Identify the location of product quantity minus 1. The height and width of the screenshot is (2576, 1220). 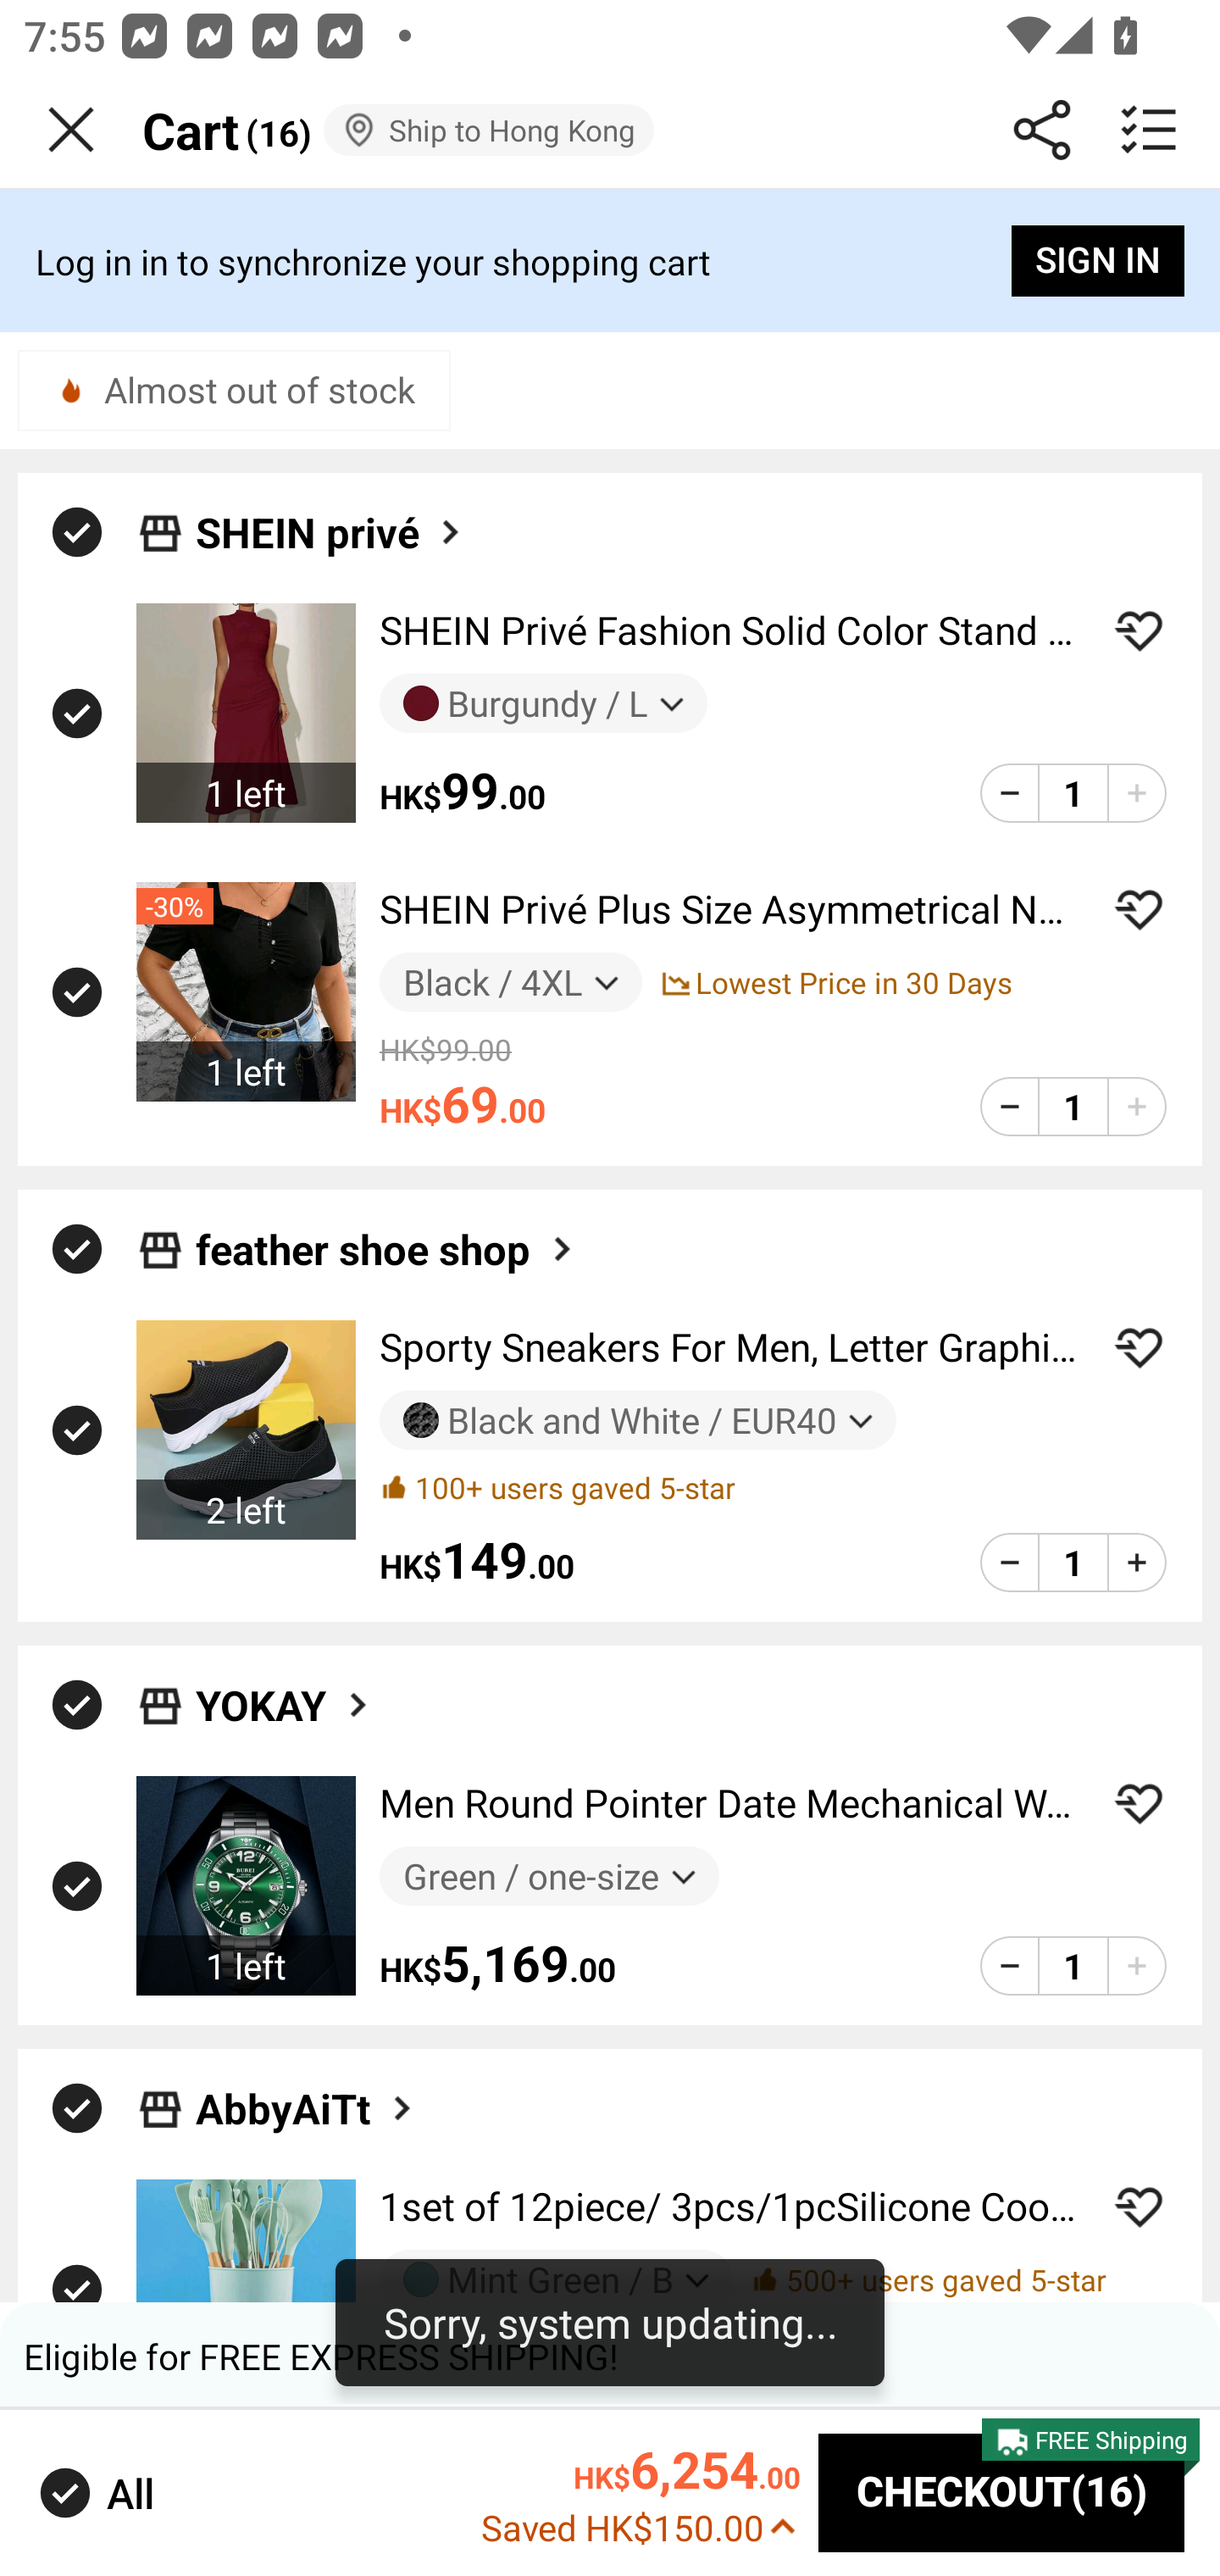
(1009, 1967).